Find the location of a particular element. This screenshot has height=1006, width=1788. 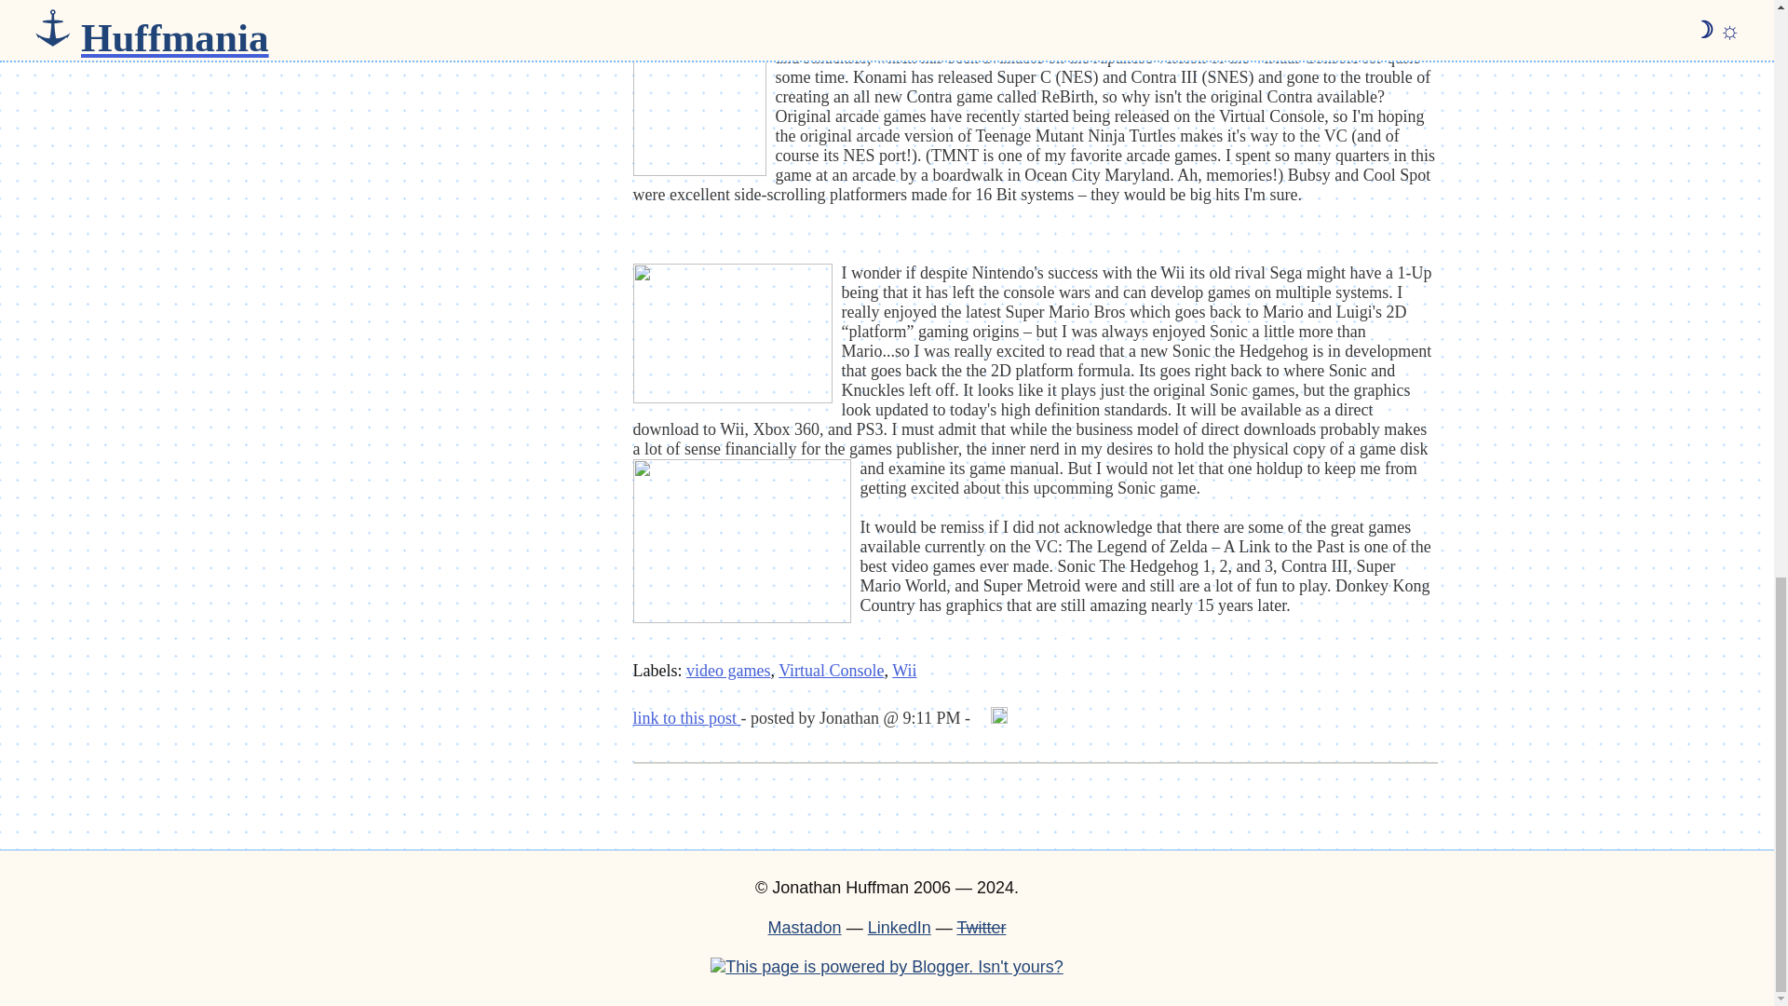

Email Post is located at coordinates (982, 717).